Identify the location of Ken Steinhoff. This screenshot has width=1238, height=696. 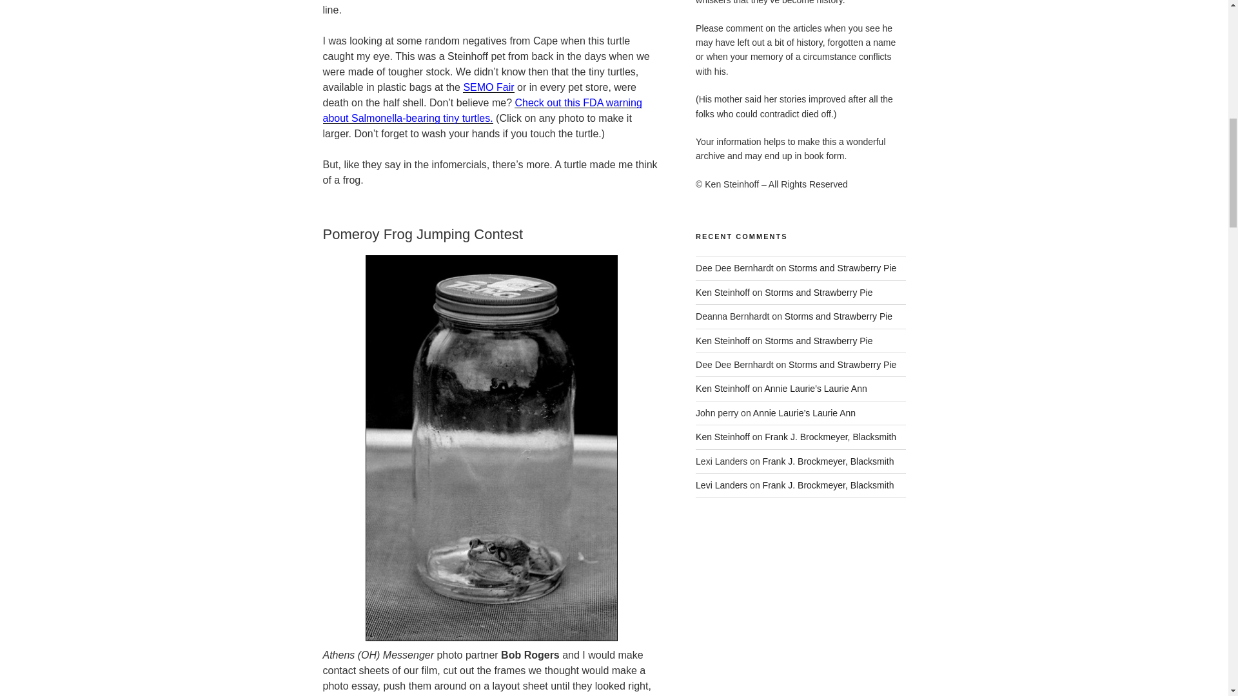
(723, 389).